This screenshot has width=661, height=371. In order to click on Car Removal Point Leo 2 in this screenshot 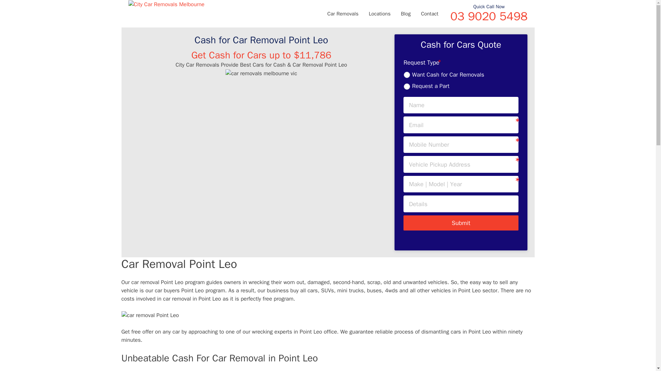, I will do `click(149, 315)`.